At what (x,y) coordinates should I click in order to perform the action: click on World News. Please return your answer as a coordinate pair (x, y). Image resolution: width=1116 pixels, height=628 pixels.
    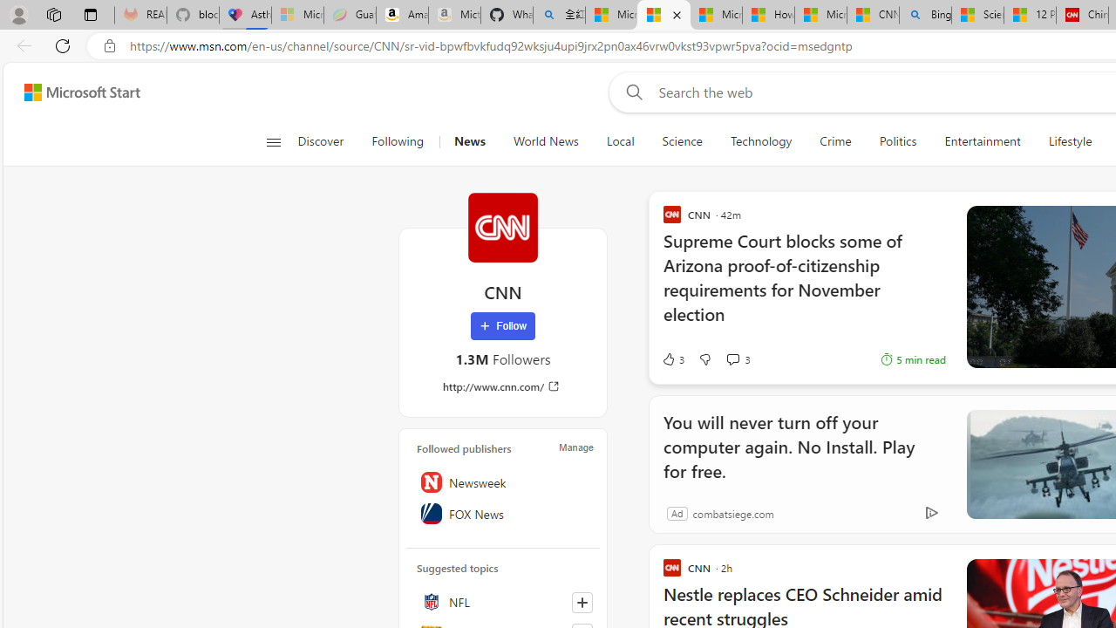
    Looking at the image, I should click on (546, 141).